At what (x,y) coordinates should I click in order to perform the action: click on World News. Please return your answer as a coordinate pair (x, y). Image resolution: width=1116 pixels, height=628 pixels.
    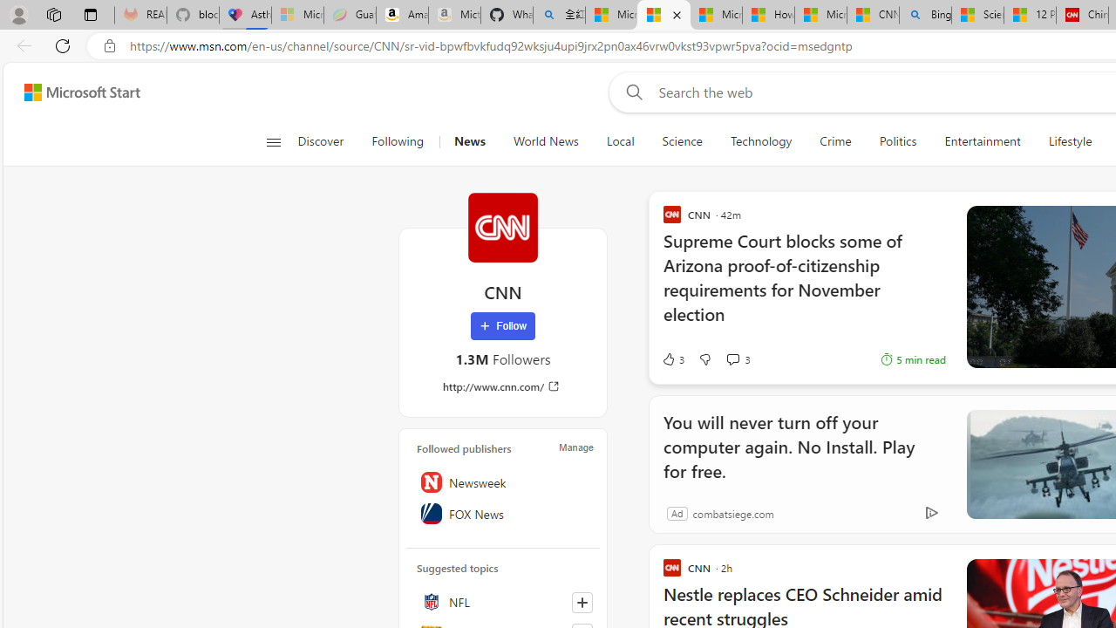
    Looking at the image, I should click on (546, 141).